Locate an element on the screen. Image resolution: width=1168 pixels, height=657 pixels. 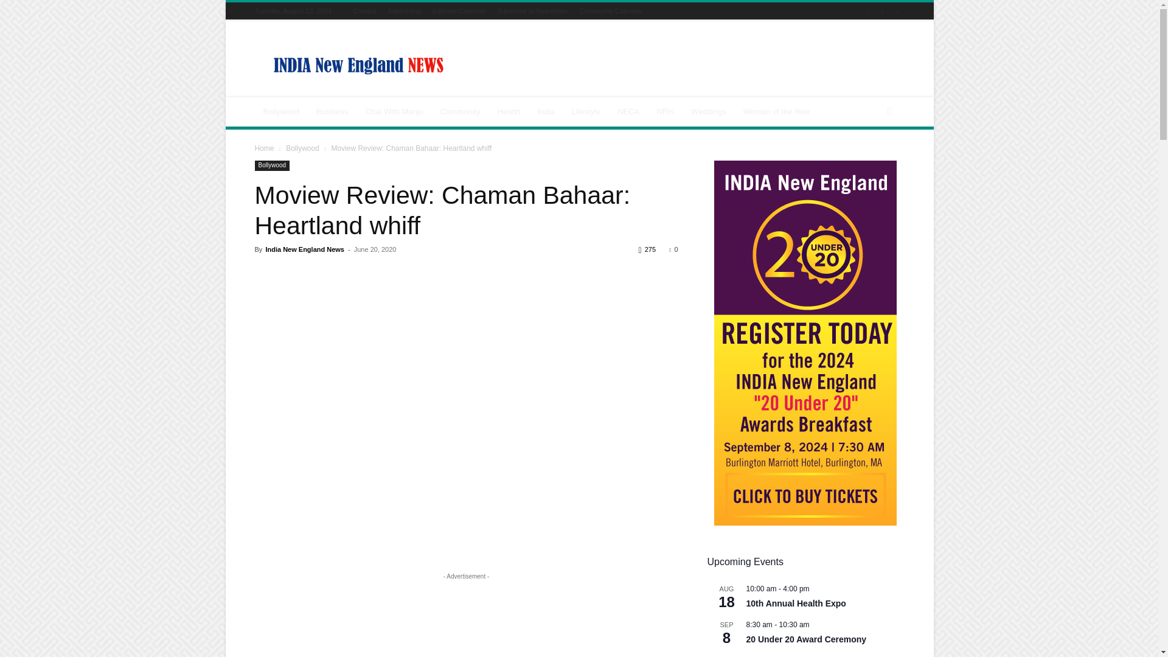
Community Calendar is located at coordinates (610, 10).